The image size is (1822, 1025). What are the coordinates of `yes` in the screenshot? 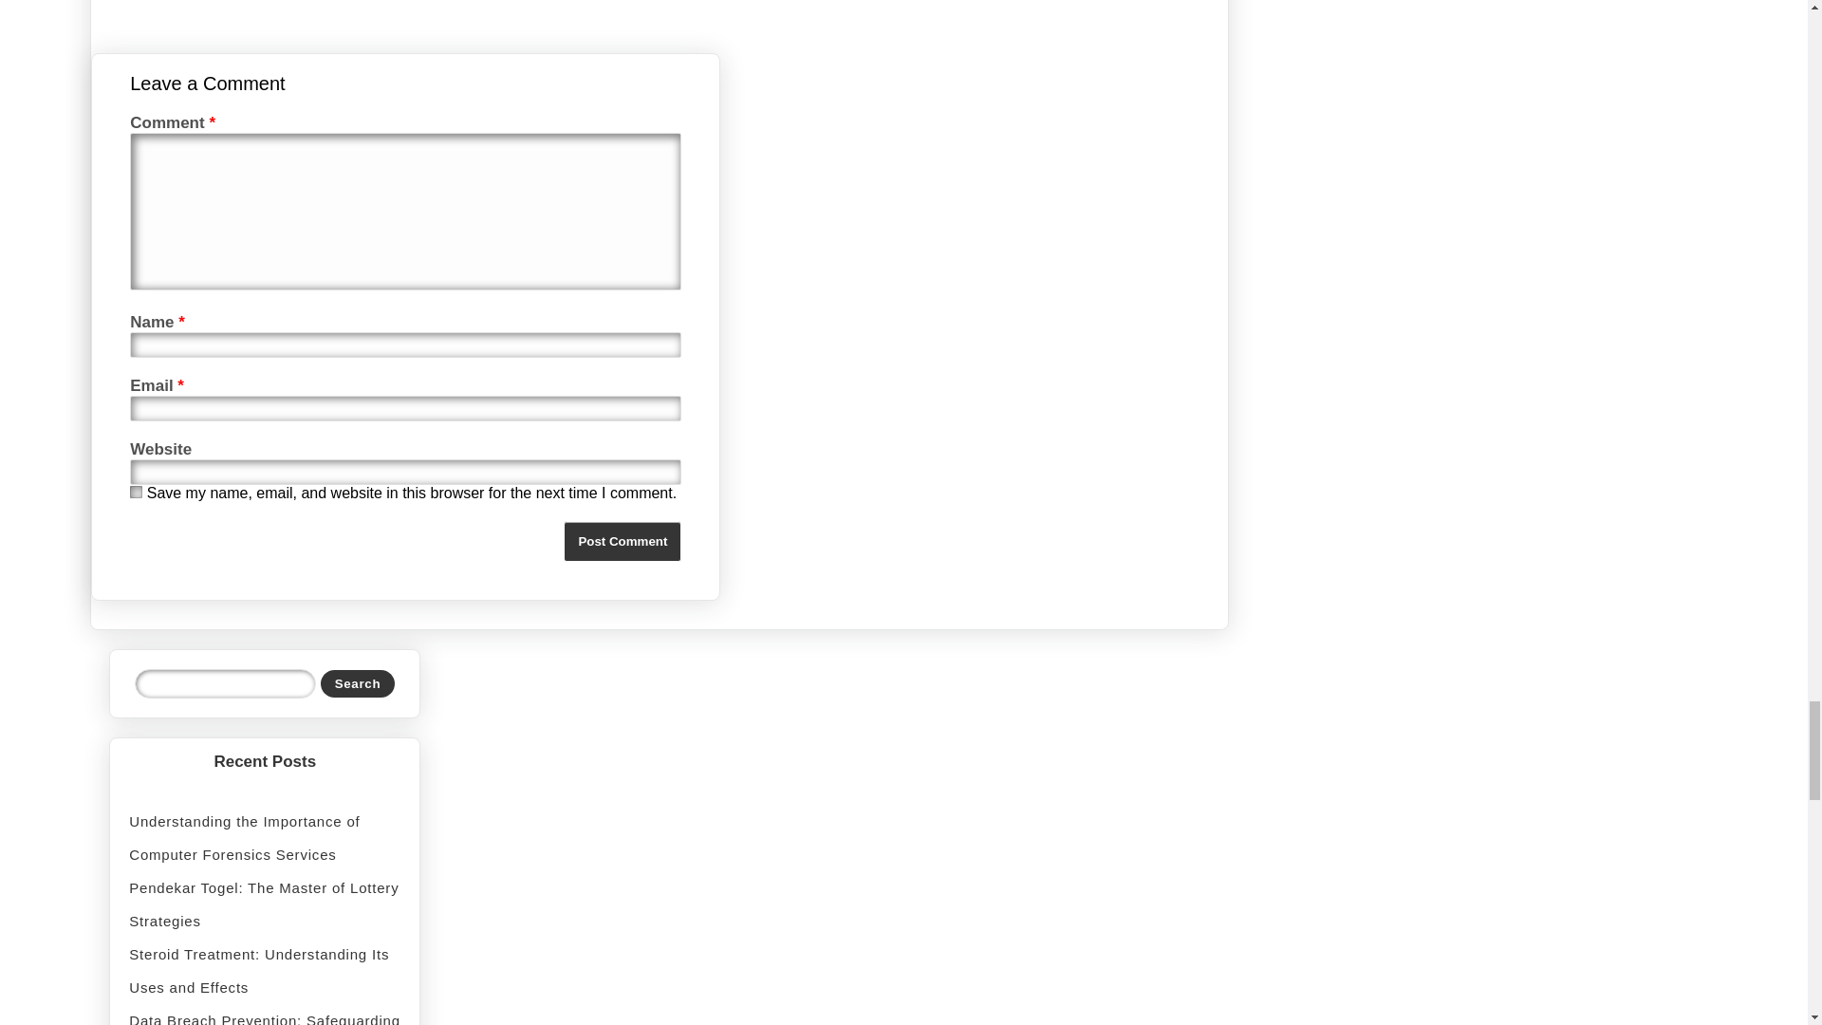 It's located at (135, 492).